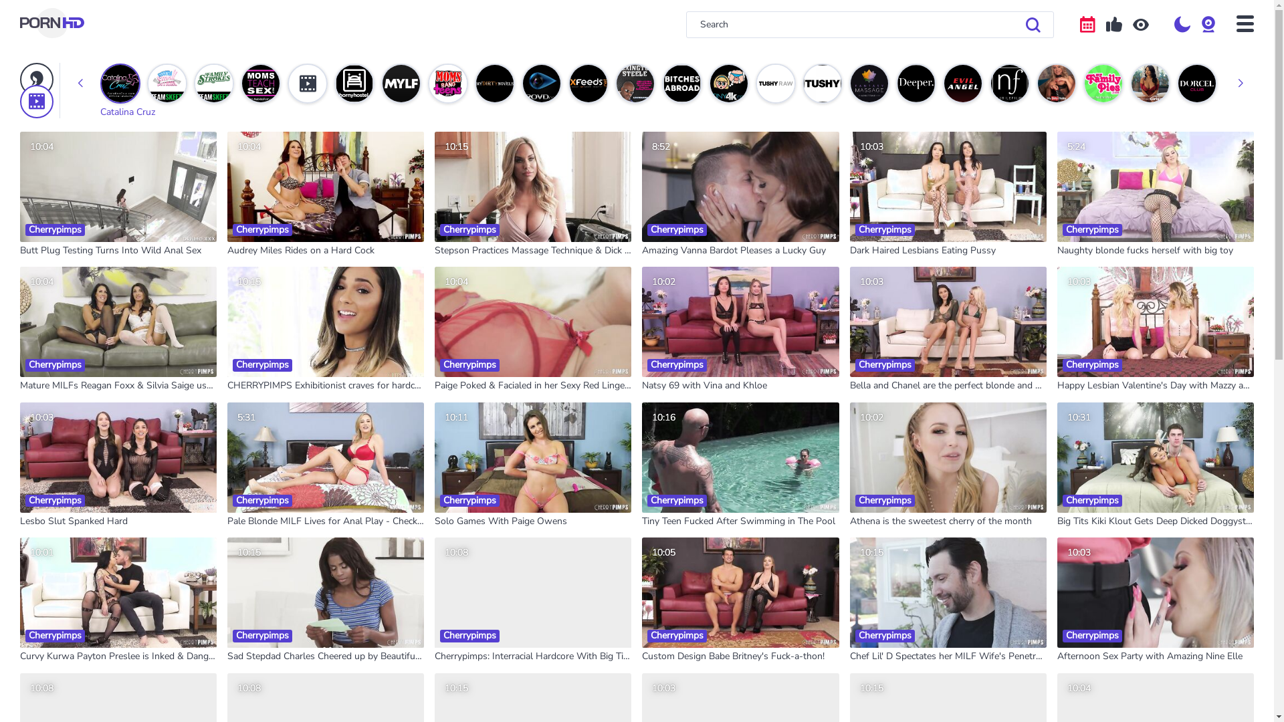  What do you see at coordinates (118, 322) in the screenshot?
I see `10:04` at bounding box center [118, 322].